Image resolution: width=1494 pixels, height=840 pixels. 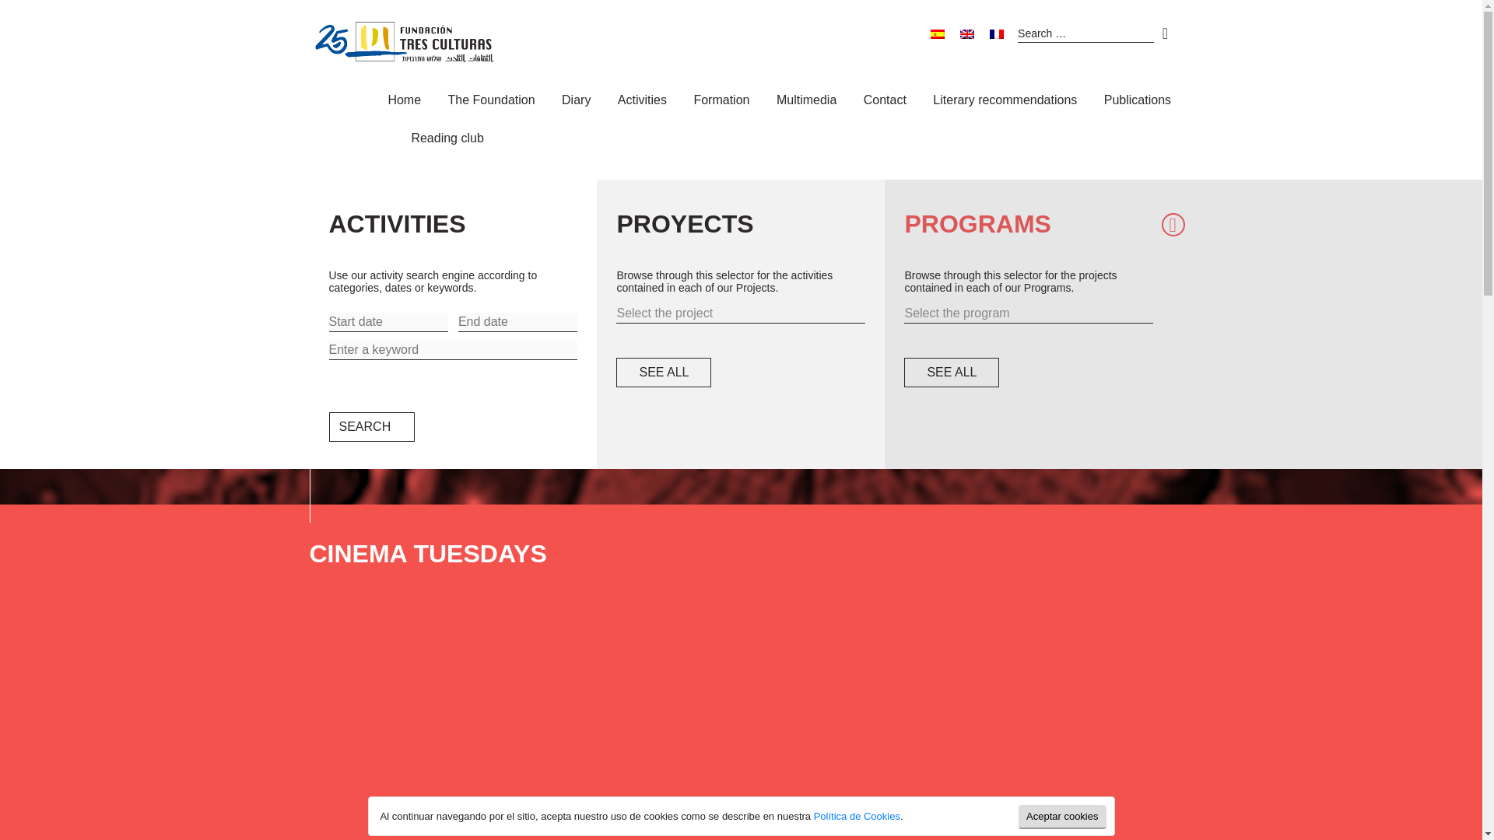 I want to click on Reading club, so click(x=447, y=142).